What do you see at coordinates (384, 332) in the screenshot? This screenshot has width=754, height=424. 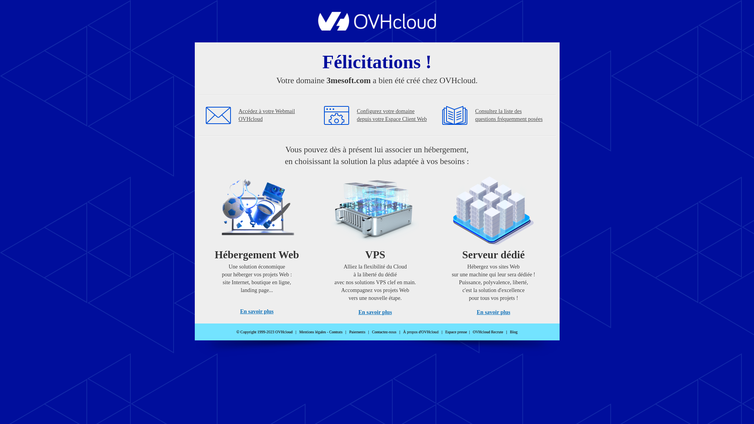 I see `Contactez-nous` at bounding box center [384, 332].